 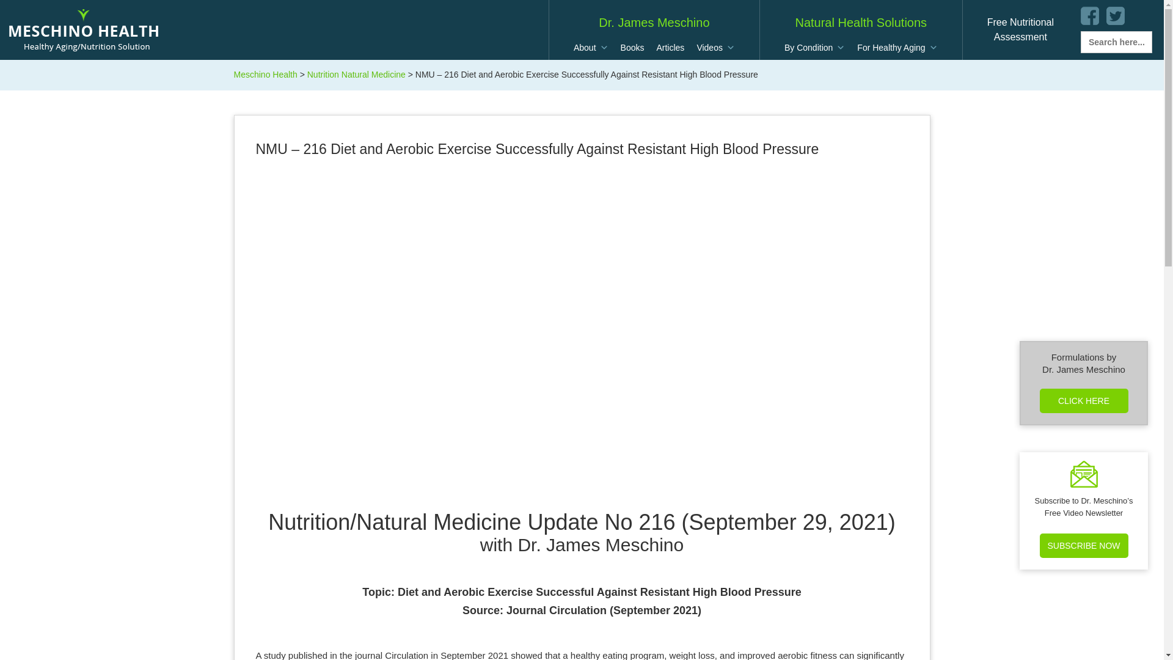 I want to click on Go to Nutrition Natural Medicine., so click(x=815, y=48).